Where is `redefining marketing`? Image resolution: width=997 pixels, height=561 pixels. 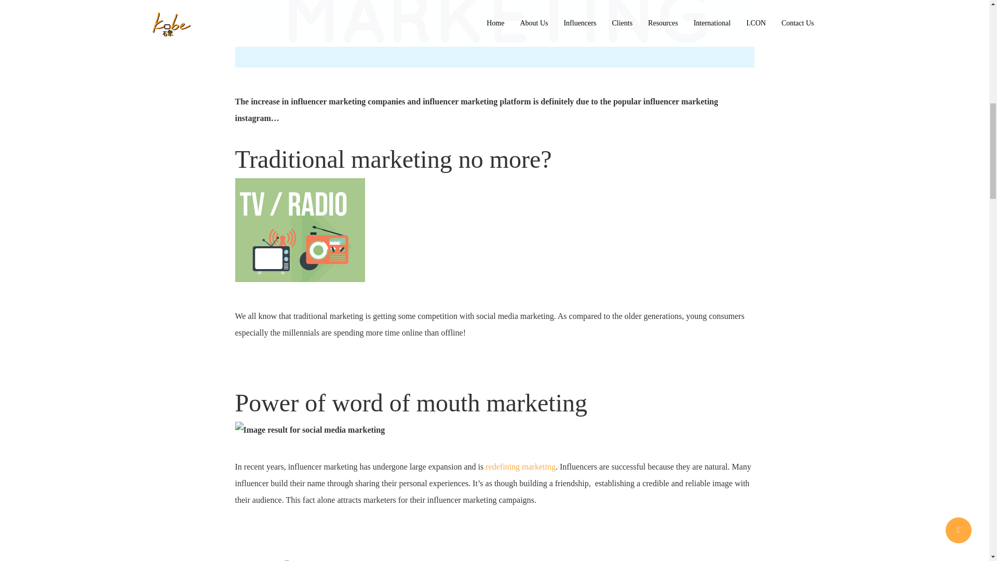
redefining marketing is located at coordinates (520, 466).